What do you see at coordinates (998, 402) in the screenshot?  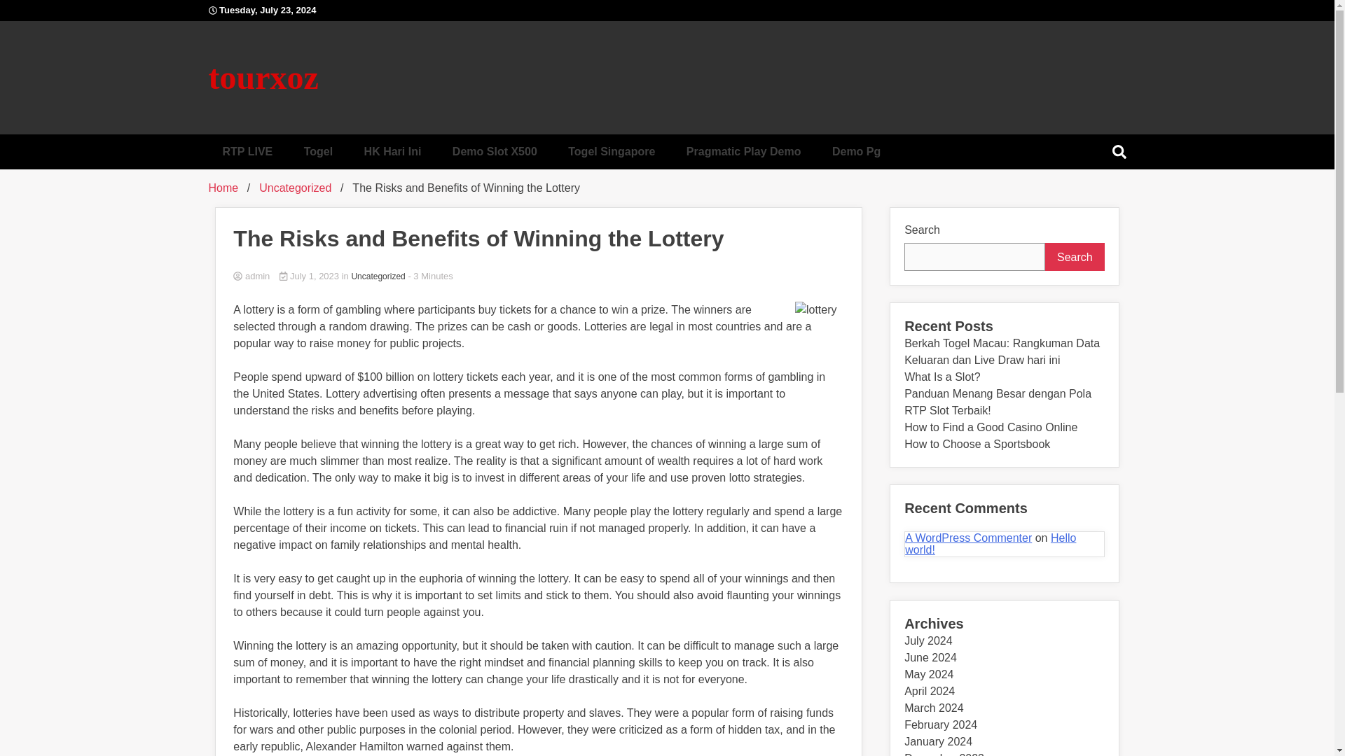 I see `Panduan Menang Besar dengan Pola RTP Slot Terbaik!` at bounding box center [998, 402].